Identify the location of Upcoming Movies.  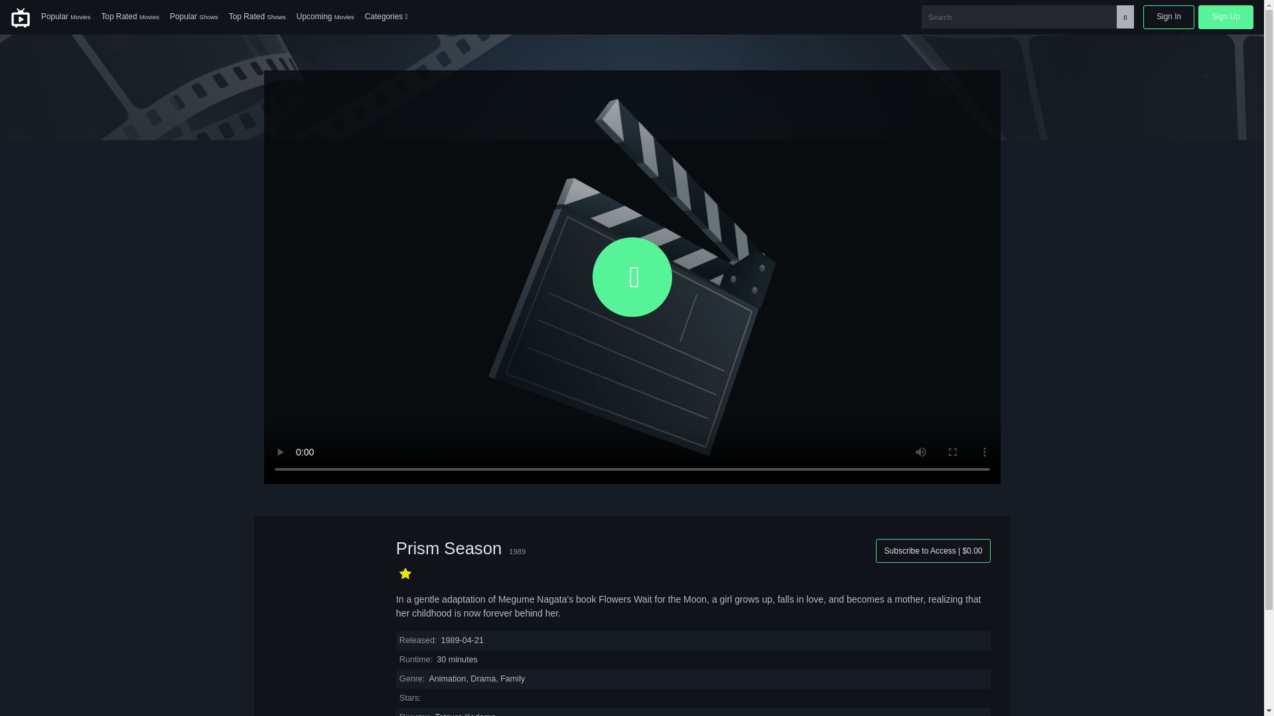
(325, 17).